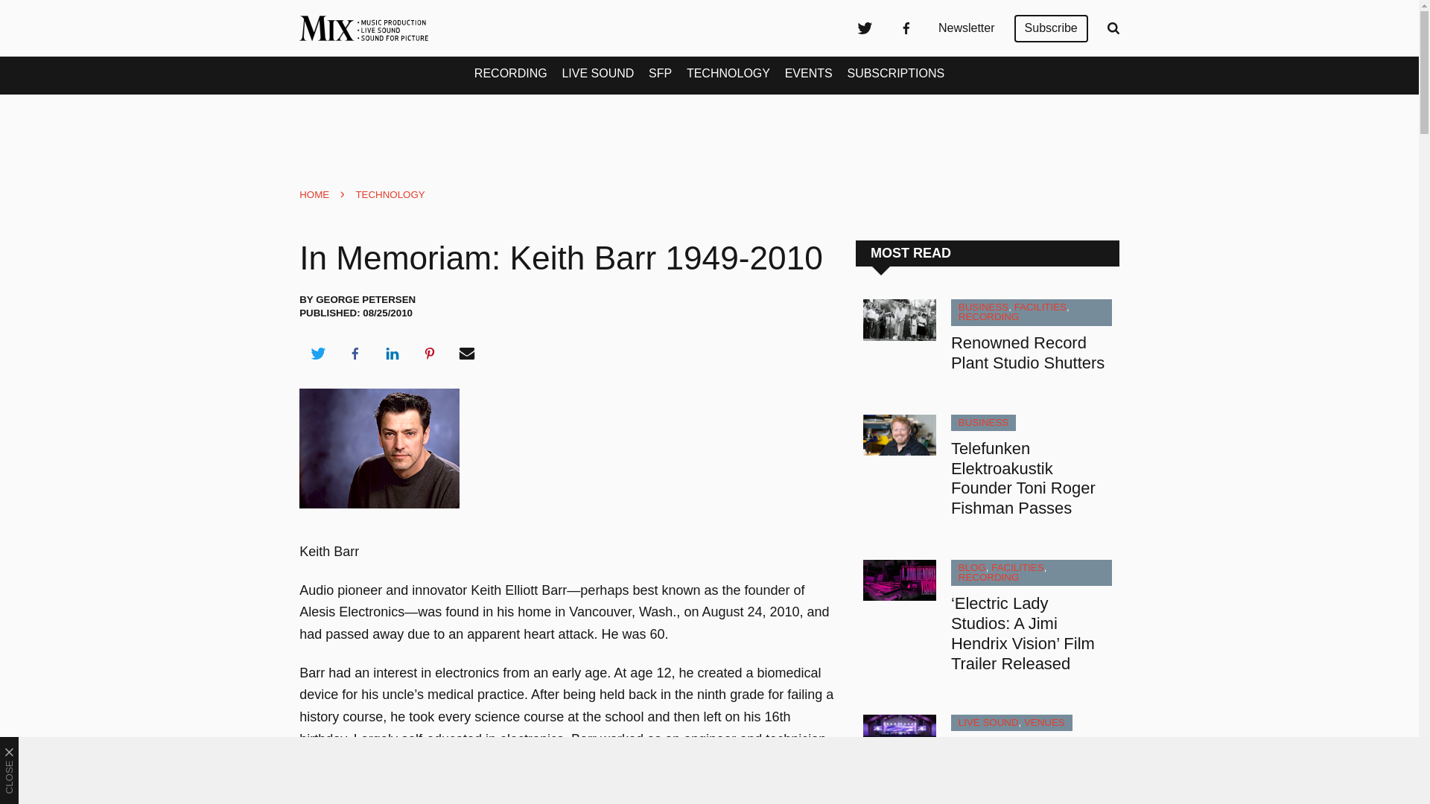 The image size is (1430, 804). I want to click on Share on Twitter, so click(317, 354).